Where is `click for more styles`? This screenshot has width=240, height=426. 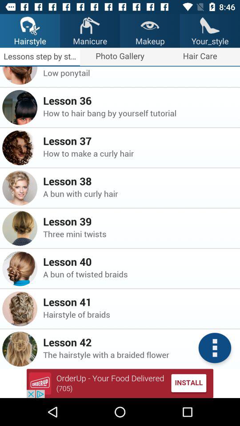
click for more styles is located at coordinates (215, 348).